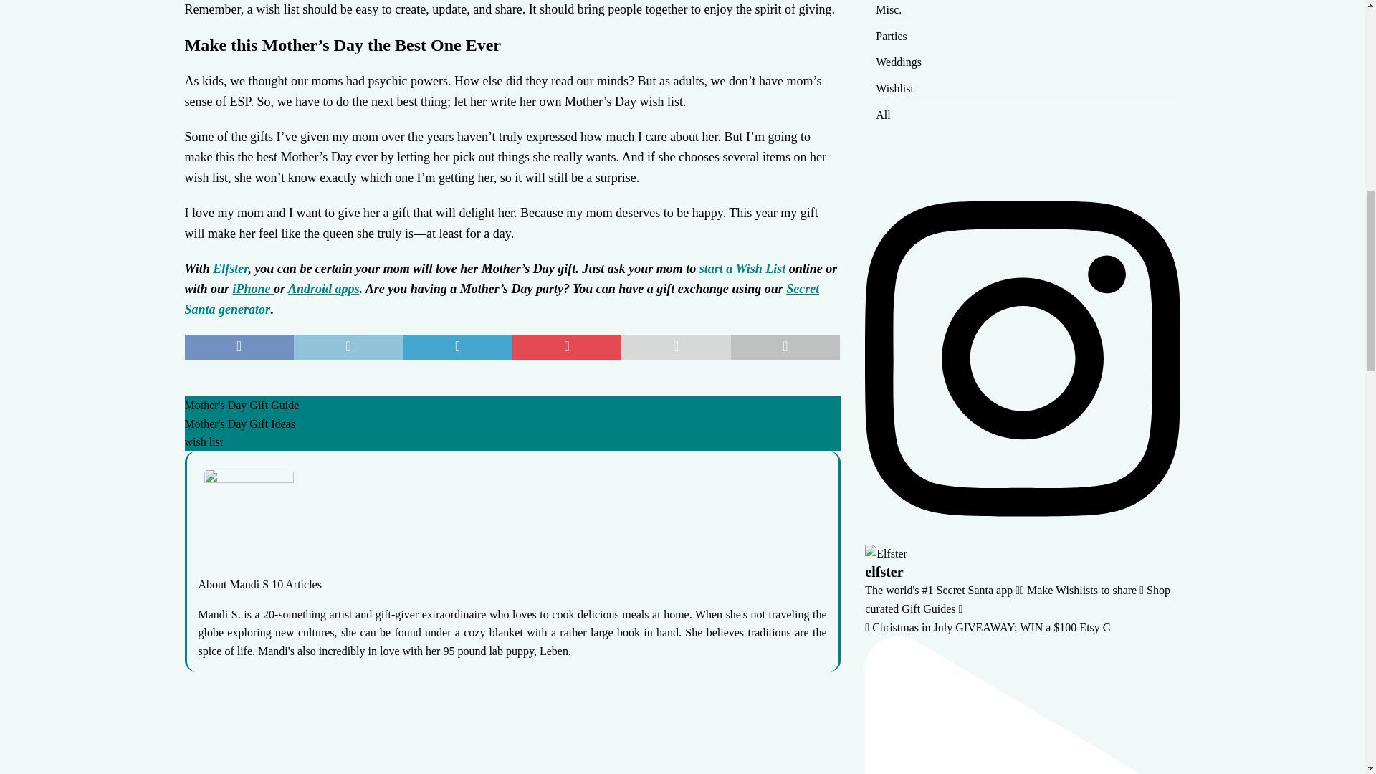 This screenshot has width=1376, height=774. I want to click on More articles written by Mandi S', so click(297, 584).